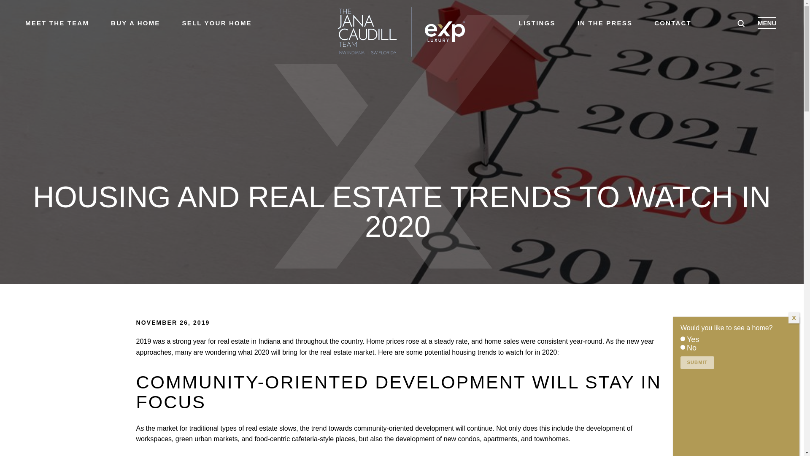  I want to click on Submit, so click(697, 362).